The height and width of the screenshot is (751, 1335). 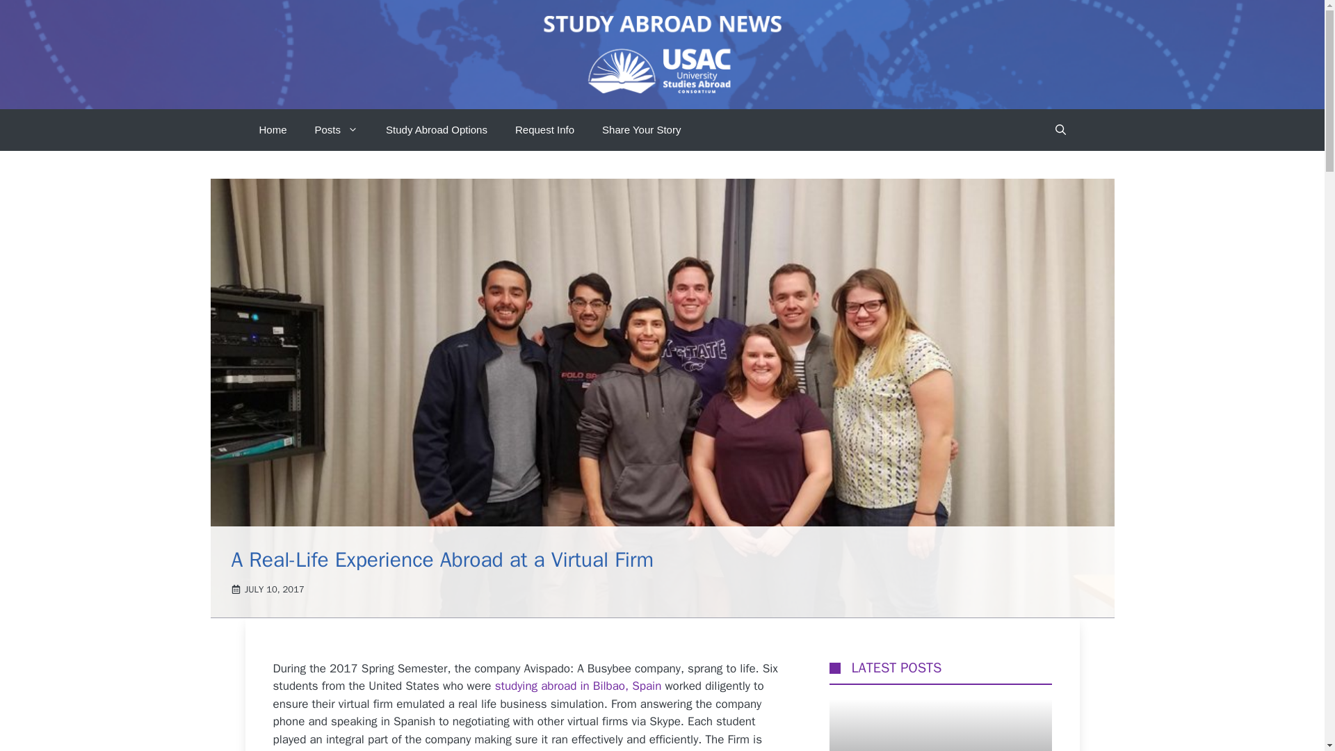 What do you see at coordinates (578, 686) in the screenshot?
I see `studying abroad in Bilbao, Spain` at bounding box center [578, 686].